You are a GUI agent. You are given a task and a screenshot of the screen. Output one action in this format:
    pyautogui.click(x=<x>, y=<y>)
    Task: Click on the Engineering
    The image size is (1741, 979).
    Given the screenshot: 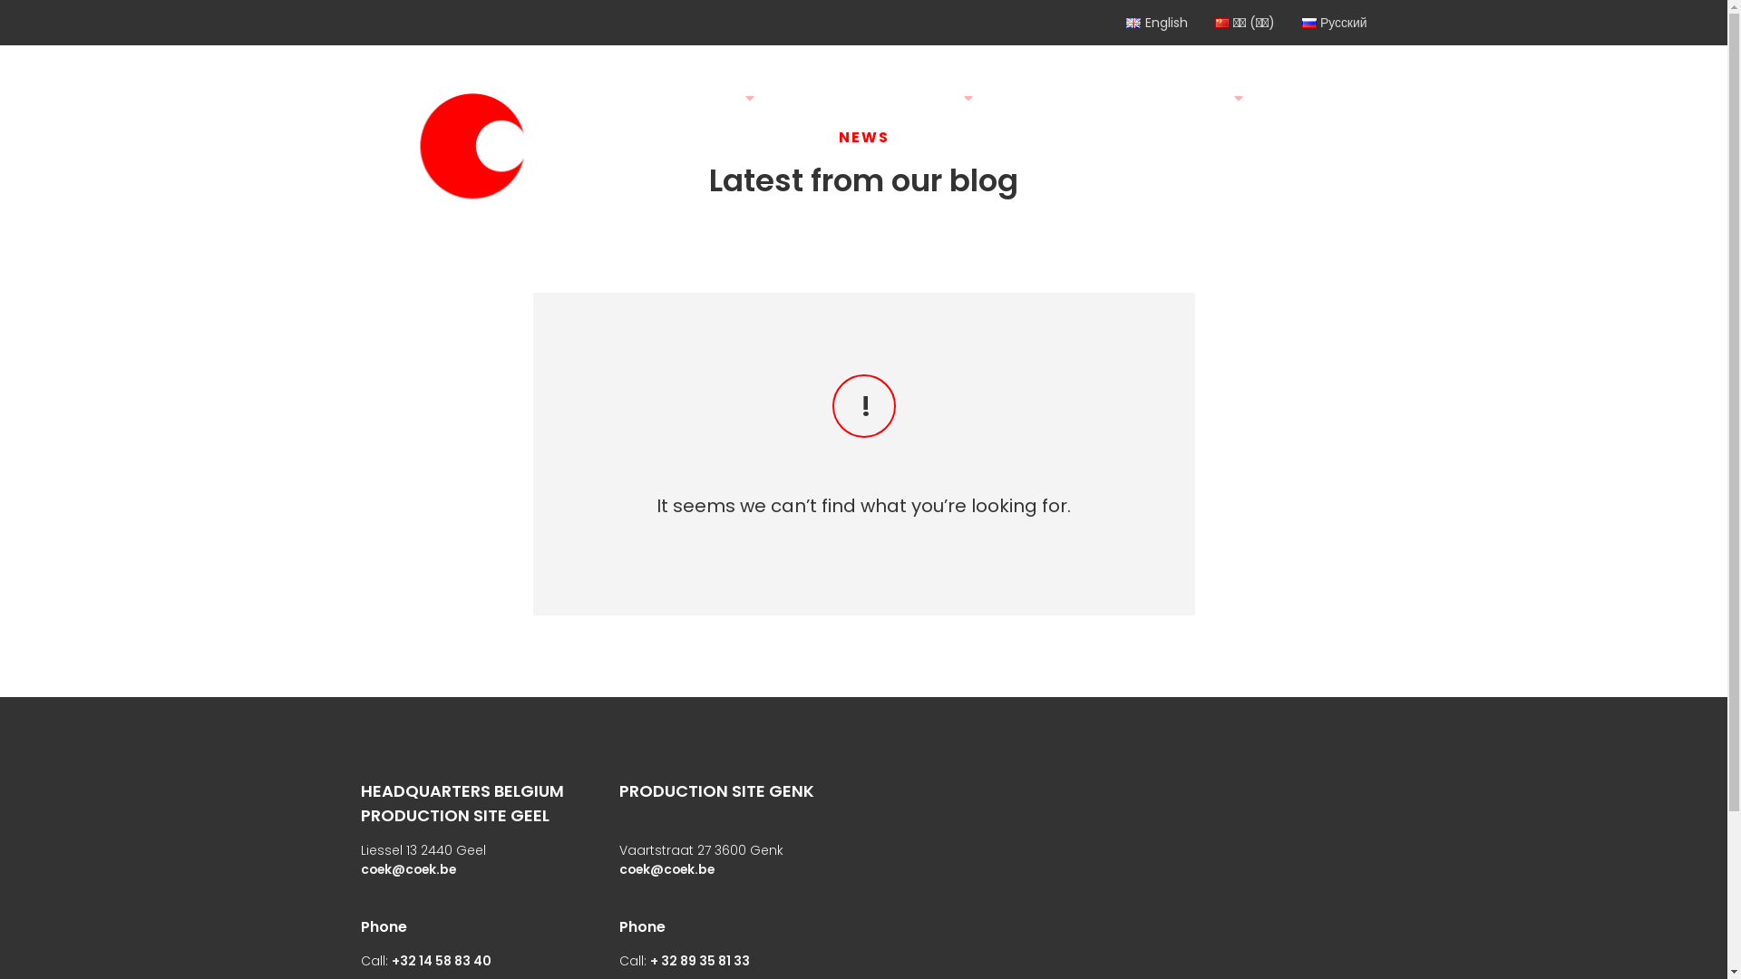 What is the action you would take?
    pyautogui.click(x=812, y=98)
    